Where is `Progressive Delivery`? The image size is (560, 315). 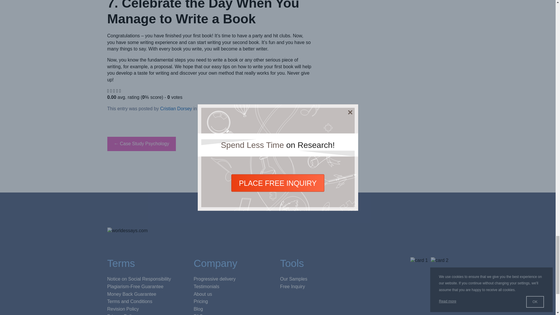 Progressive Delivery is located at coordinates (215, 279).